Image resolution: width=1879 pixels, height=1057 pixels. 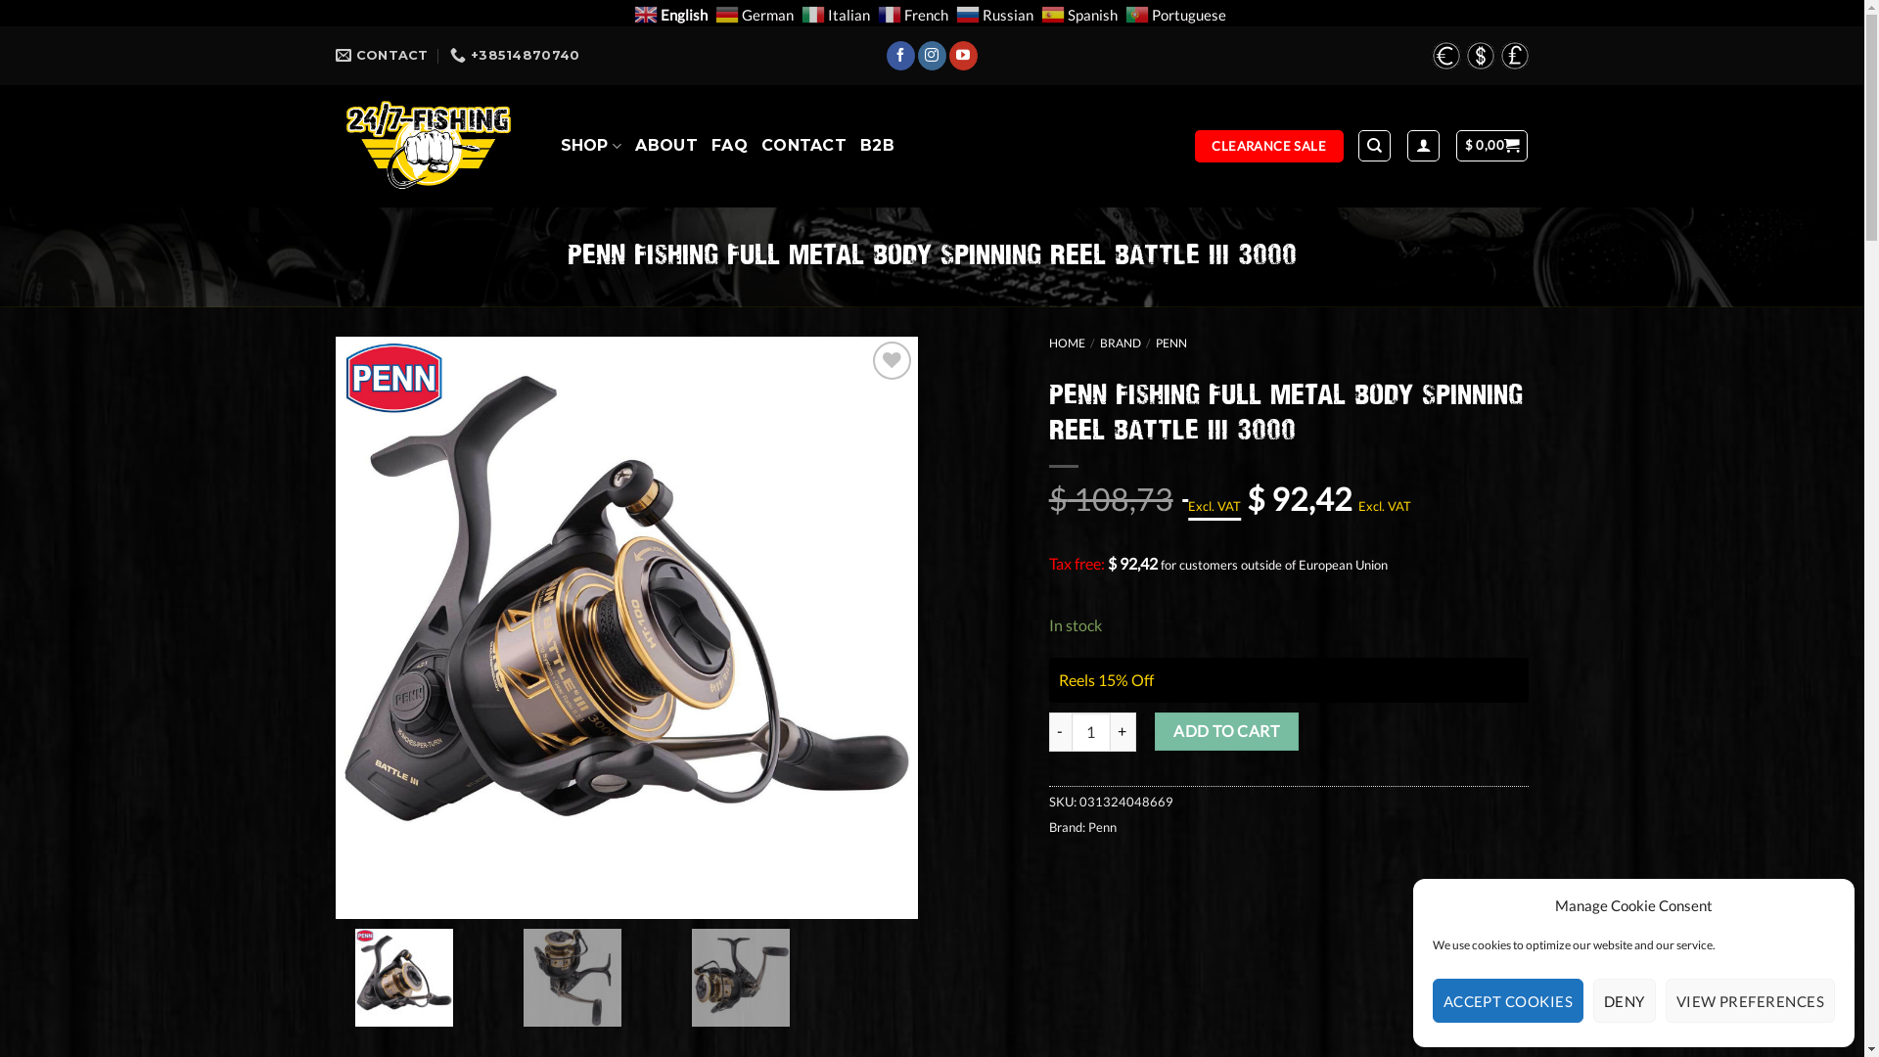 I want to click on German, so click(x=756, y=12).